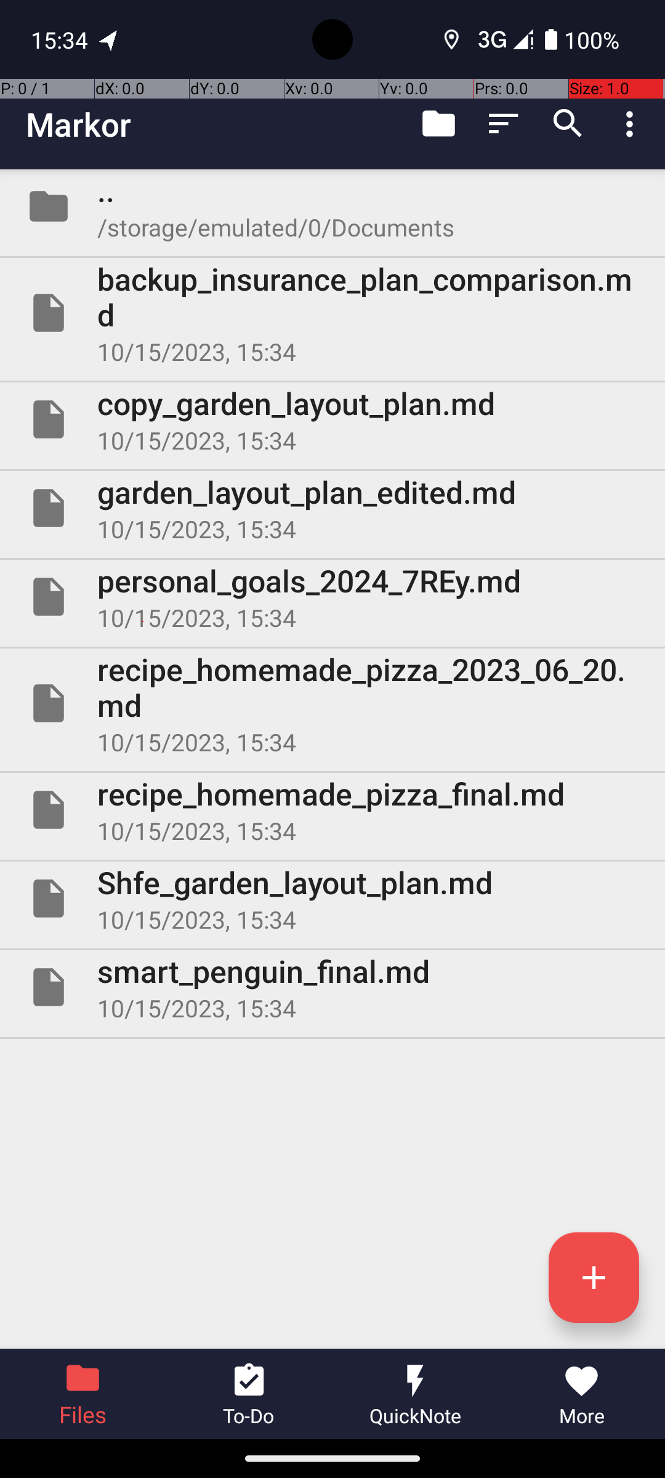 The width and height of the screenshot is (665, 1478). Describe the element at coordinates (438, 124) in the screenshot. I see `Go to` at that location.